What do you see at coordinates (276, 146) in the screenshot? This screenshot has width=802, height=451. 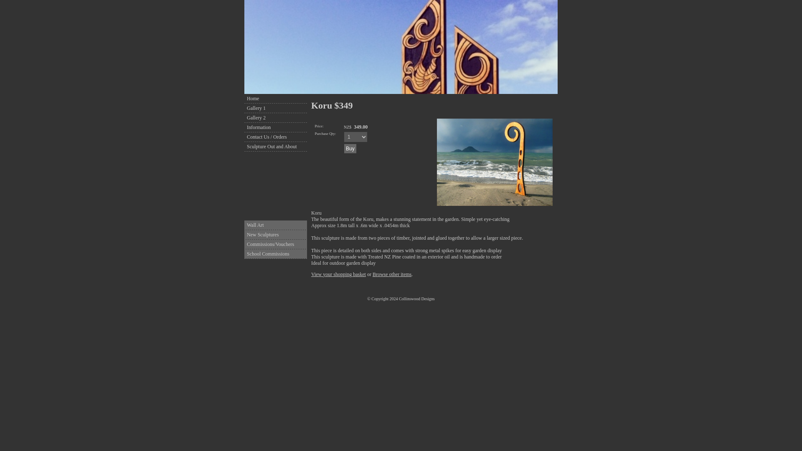 I see `Sculpture Out and About` at bounding box center [276, 146].